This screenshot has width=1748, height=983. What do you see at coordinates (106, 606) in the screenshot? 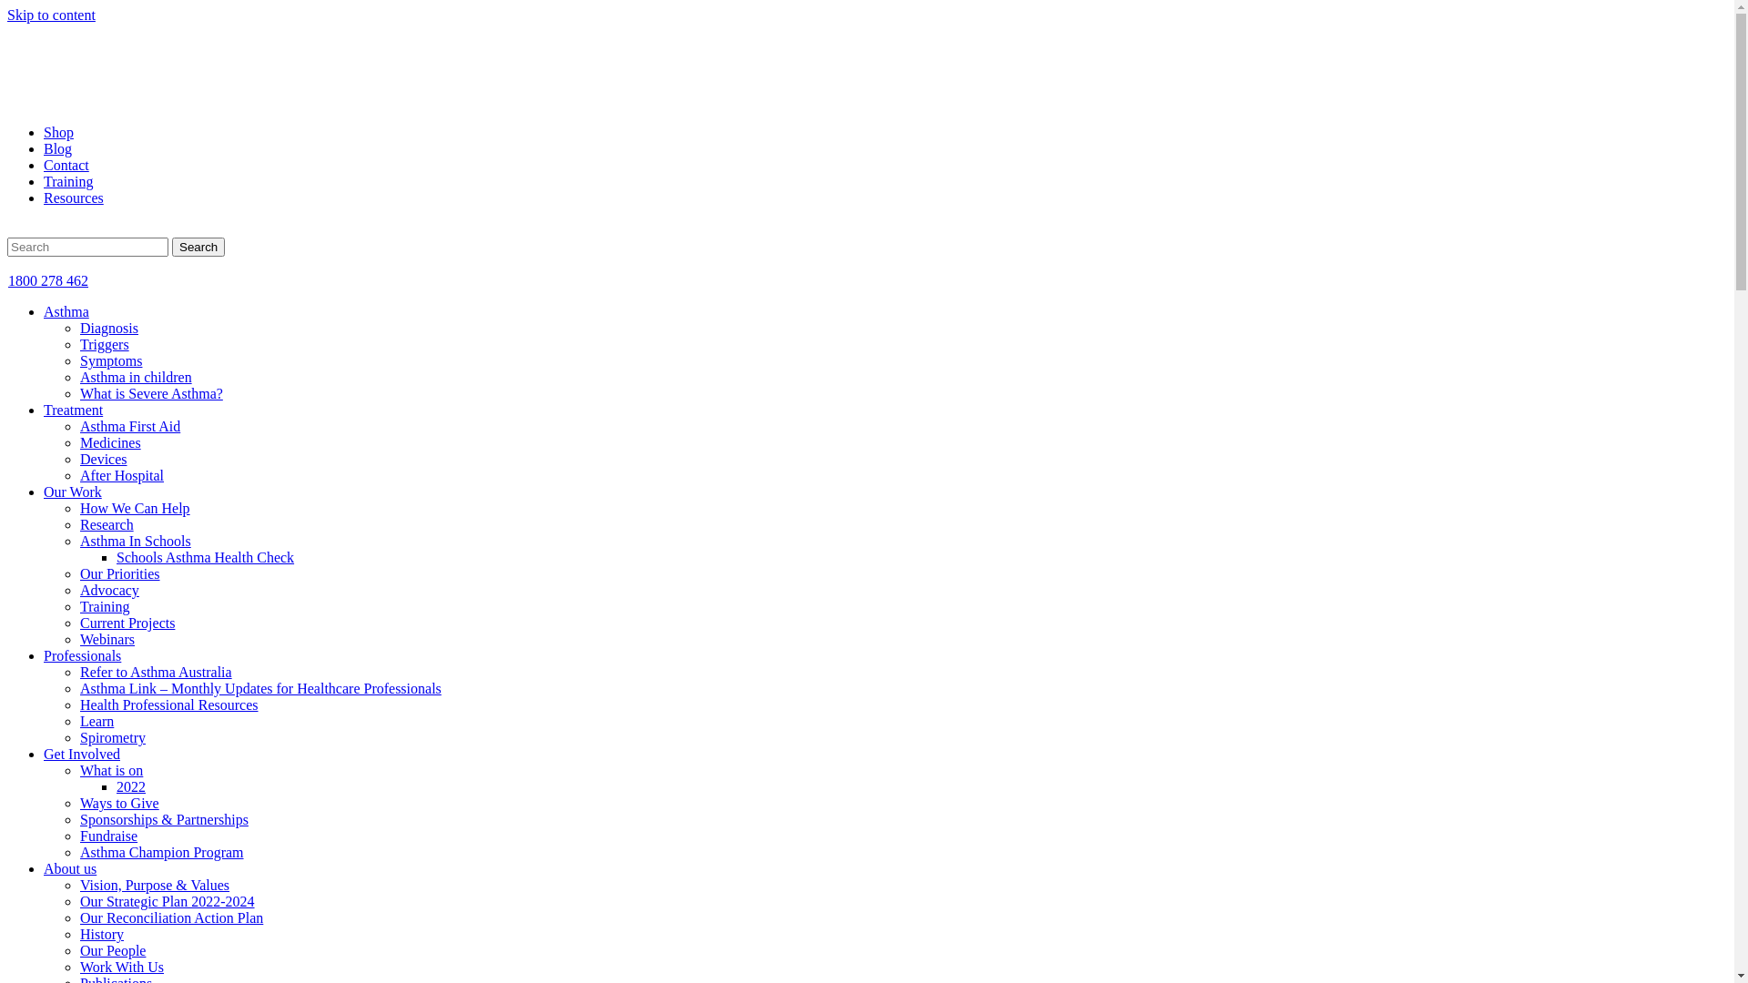
I see `Training` at bounding box center [106, 606].